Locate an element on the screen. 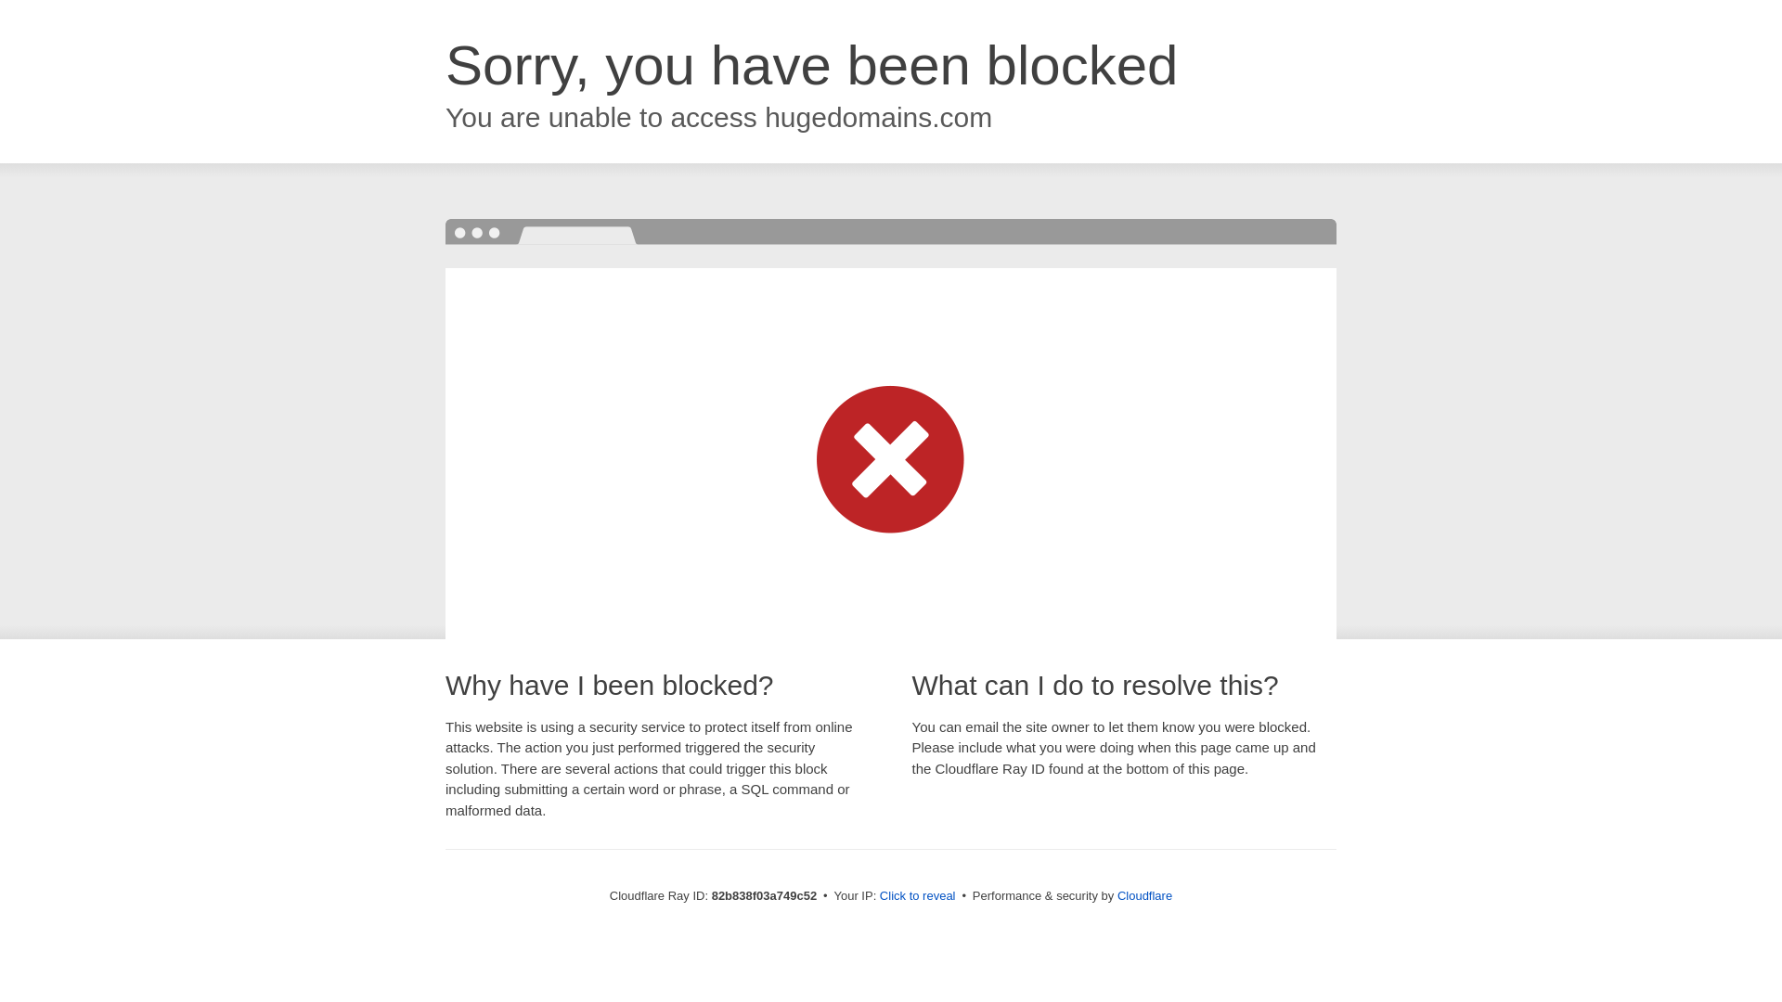 The image size is (1782, 1002). Click to reveal is located at coordinates (918, 896).